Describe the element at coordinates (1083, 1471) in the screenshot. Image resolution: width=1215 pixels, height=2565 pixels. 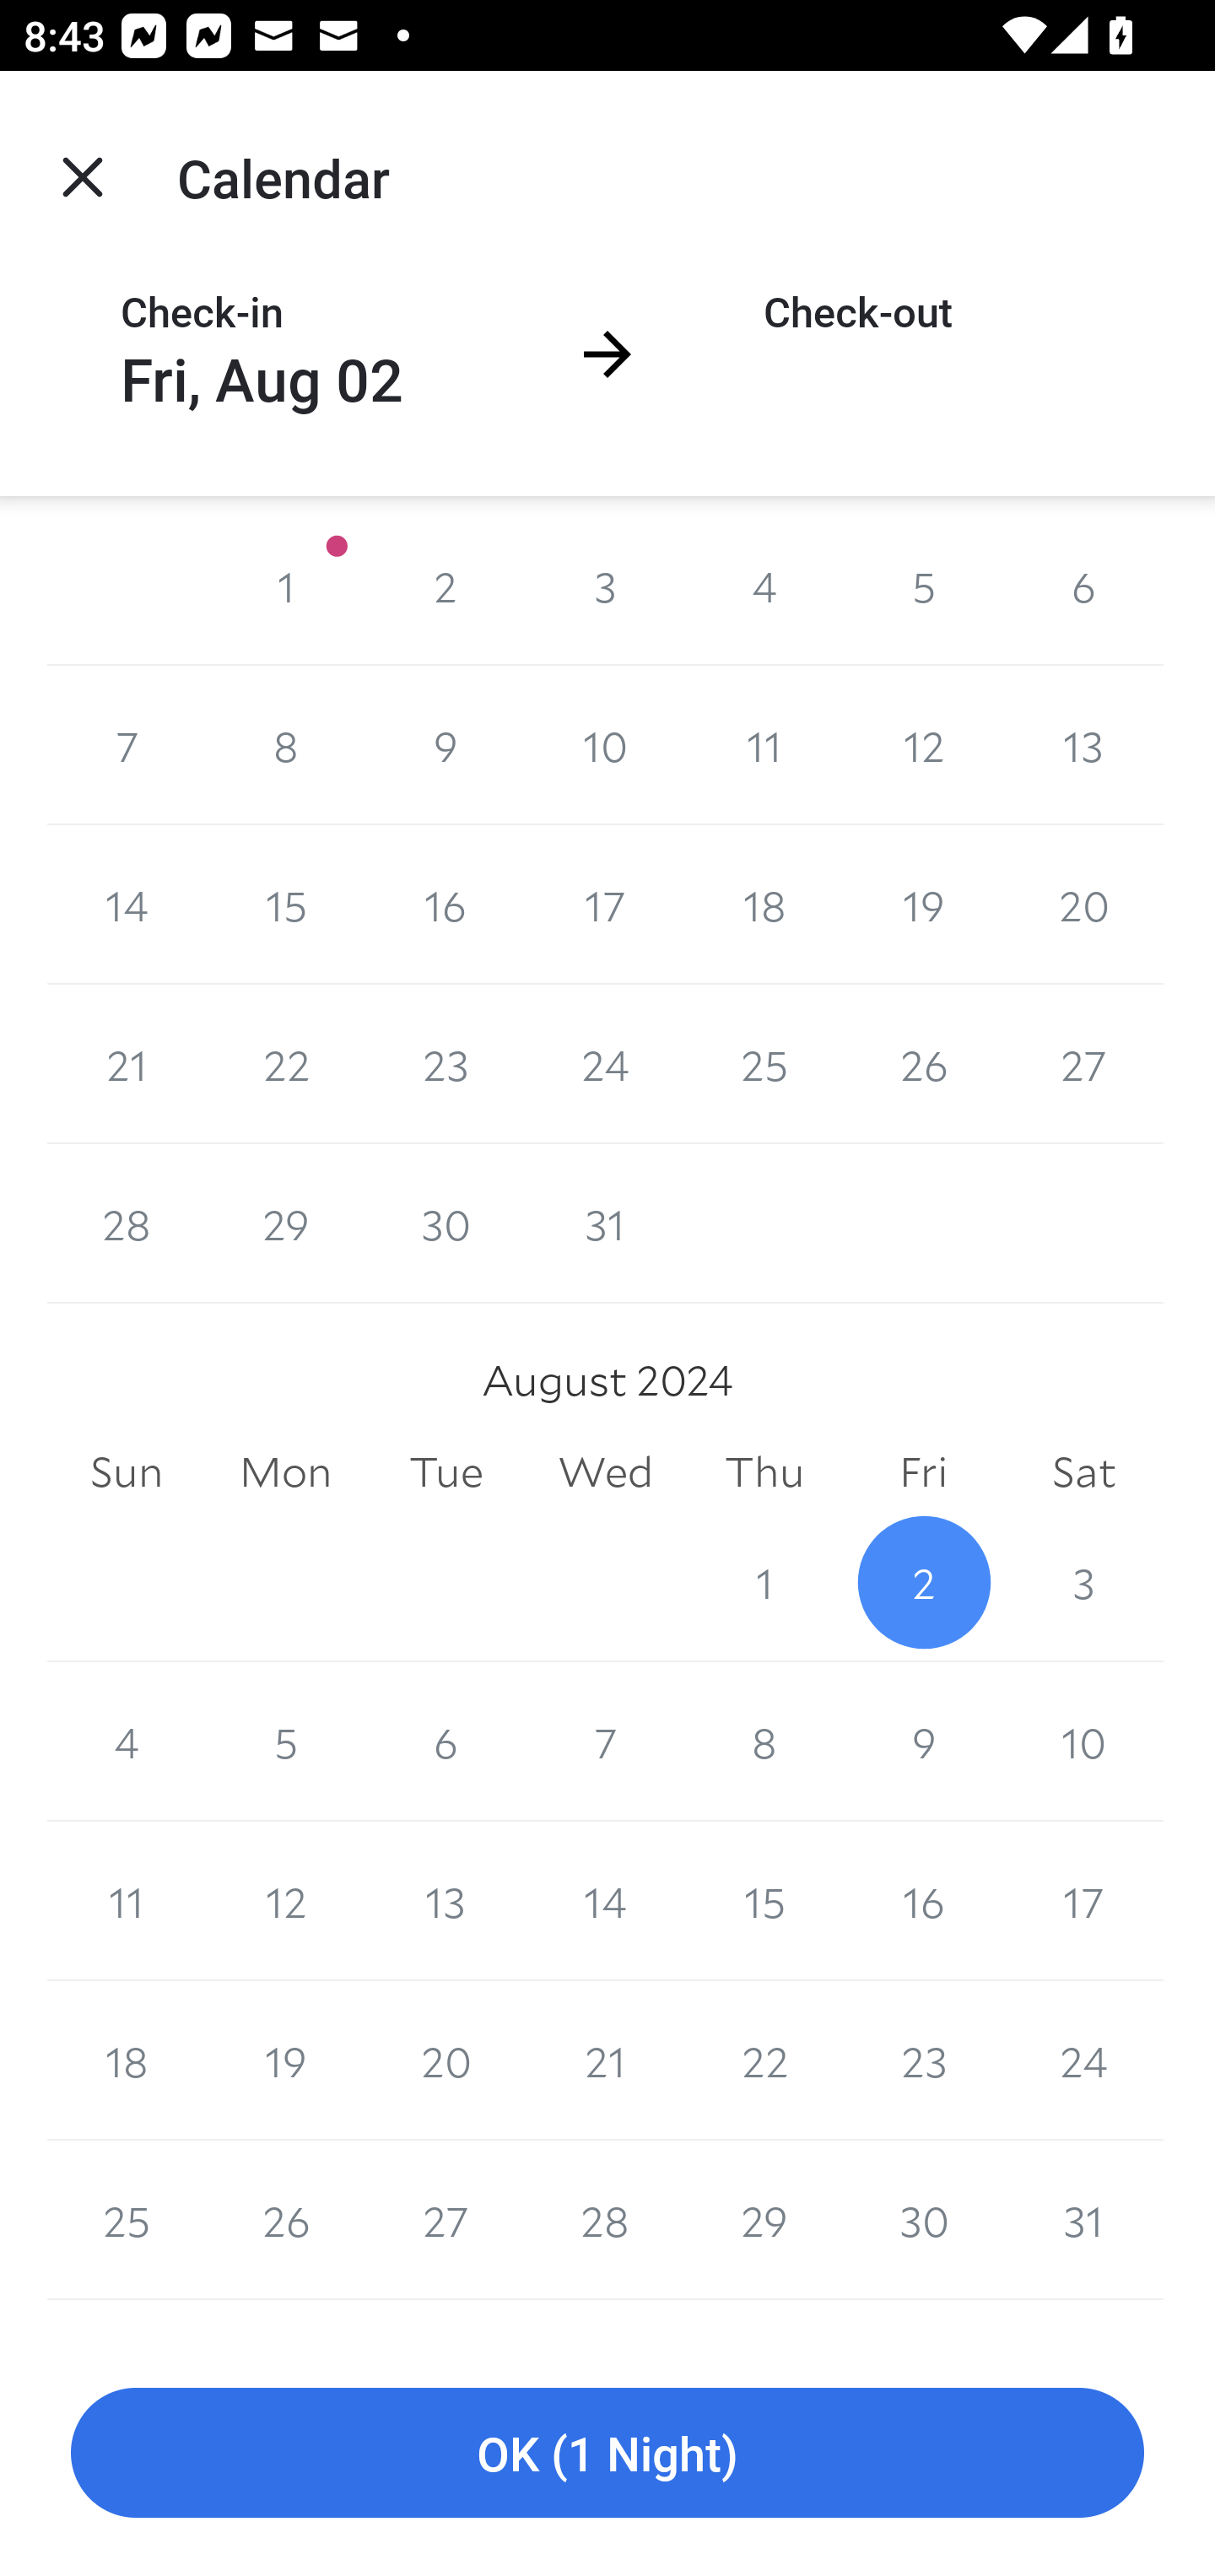
I see `Sat` at that location.